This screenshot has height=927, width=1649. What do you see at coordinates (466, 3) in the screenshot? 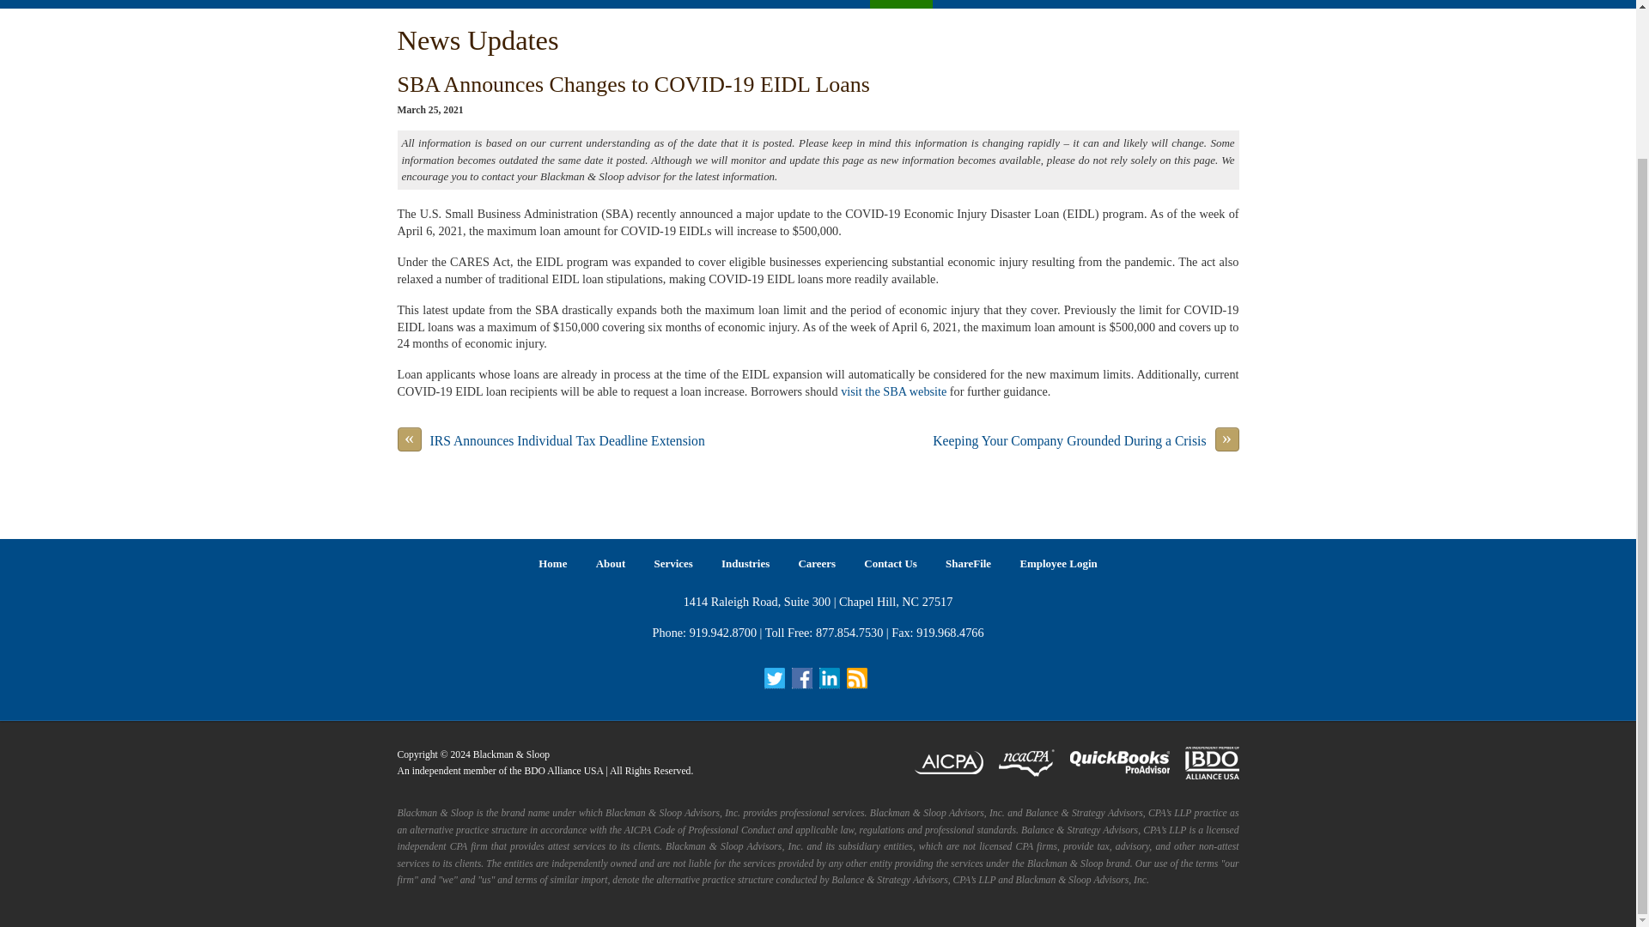
I see `About` at bounding box center [466, 3].